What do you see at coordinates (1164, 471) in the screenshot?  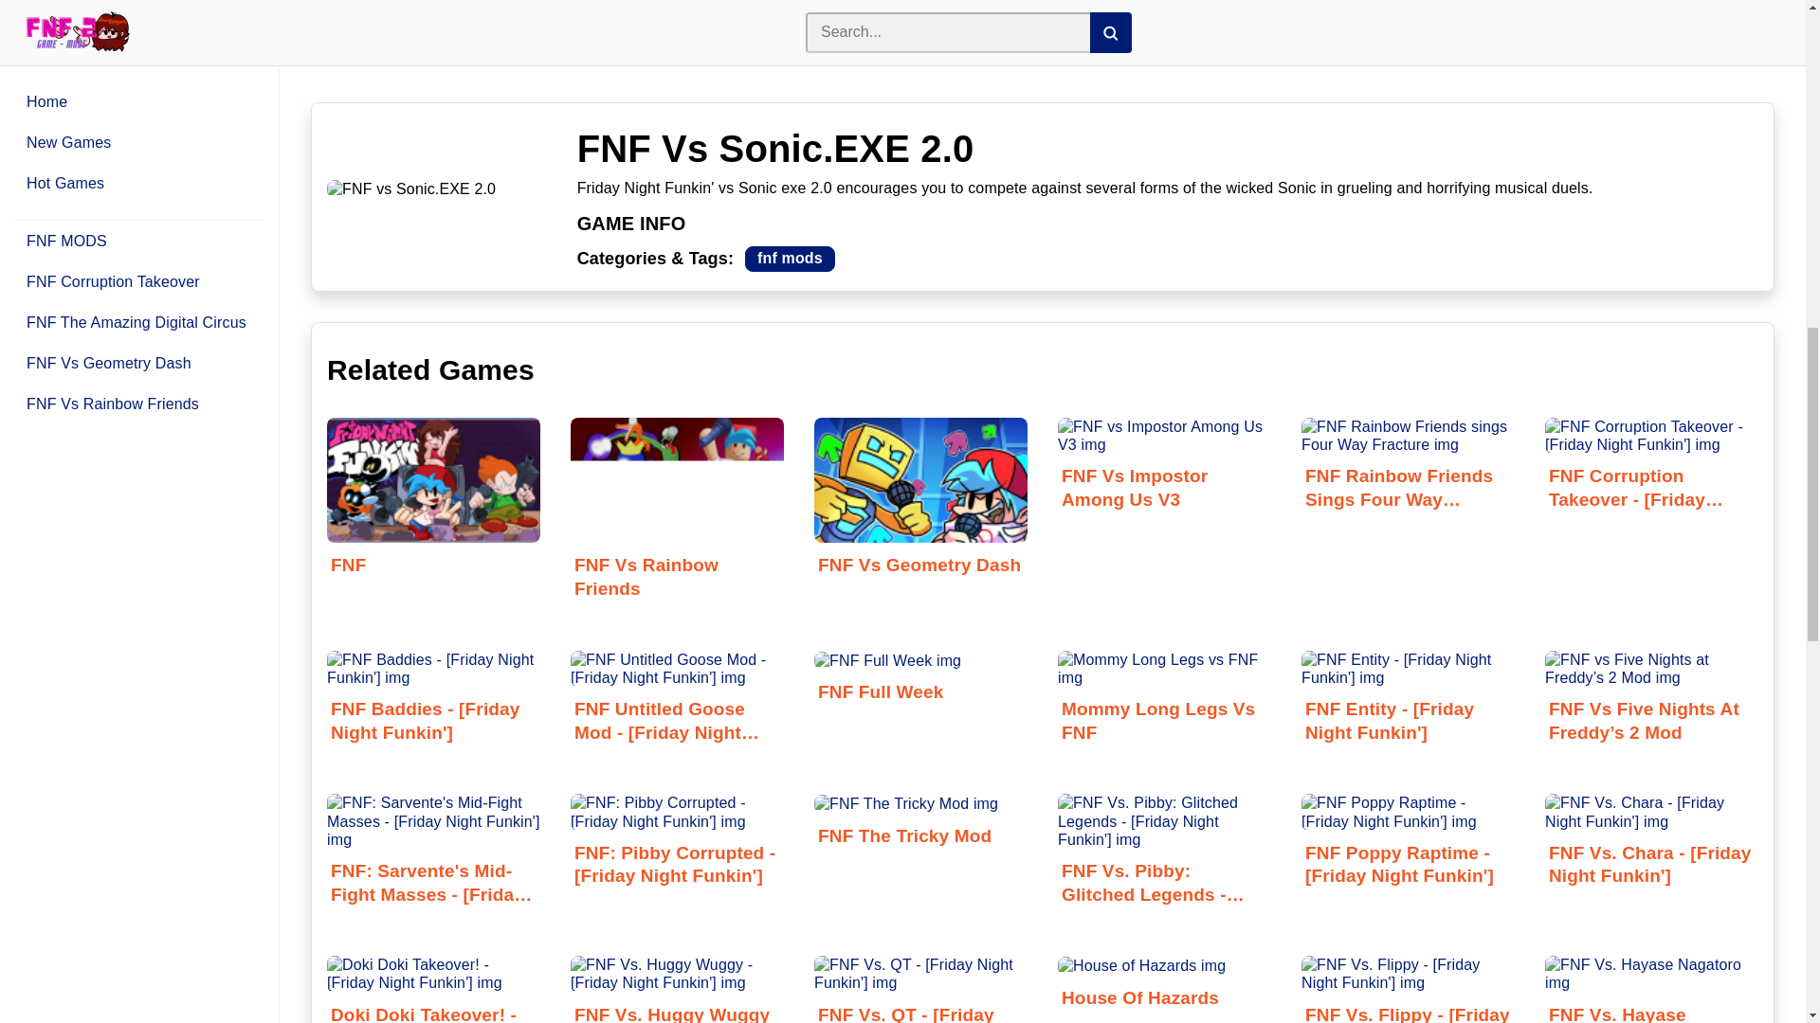 I see `FNF Vs Impostor Among Us V3` at bounding box center [1164, 471].